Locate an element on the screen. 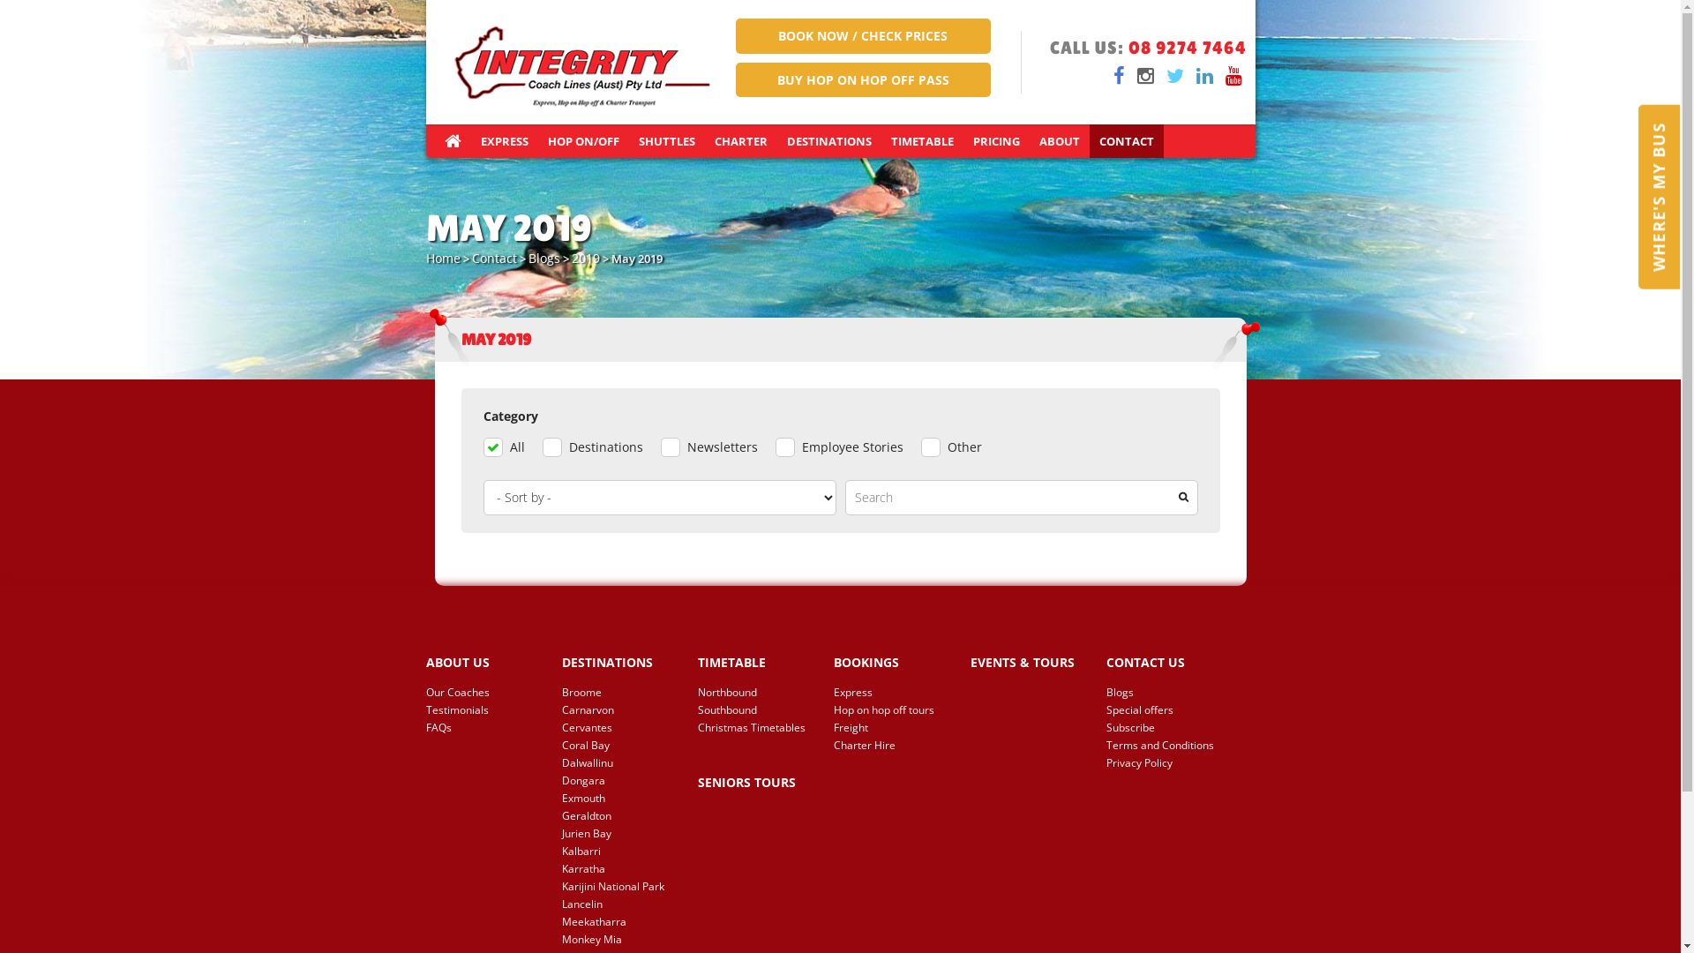  DESTINATIONS is located at coordinates (621, 663).